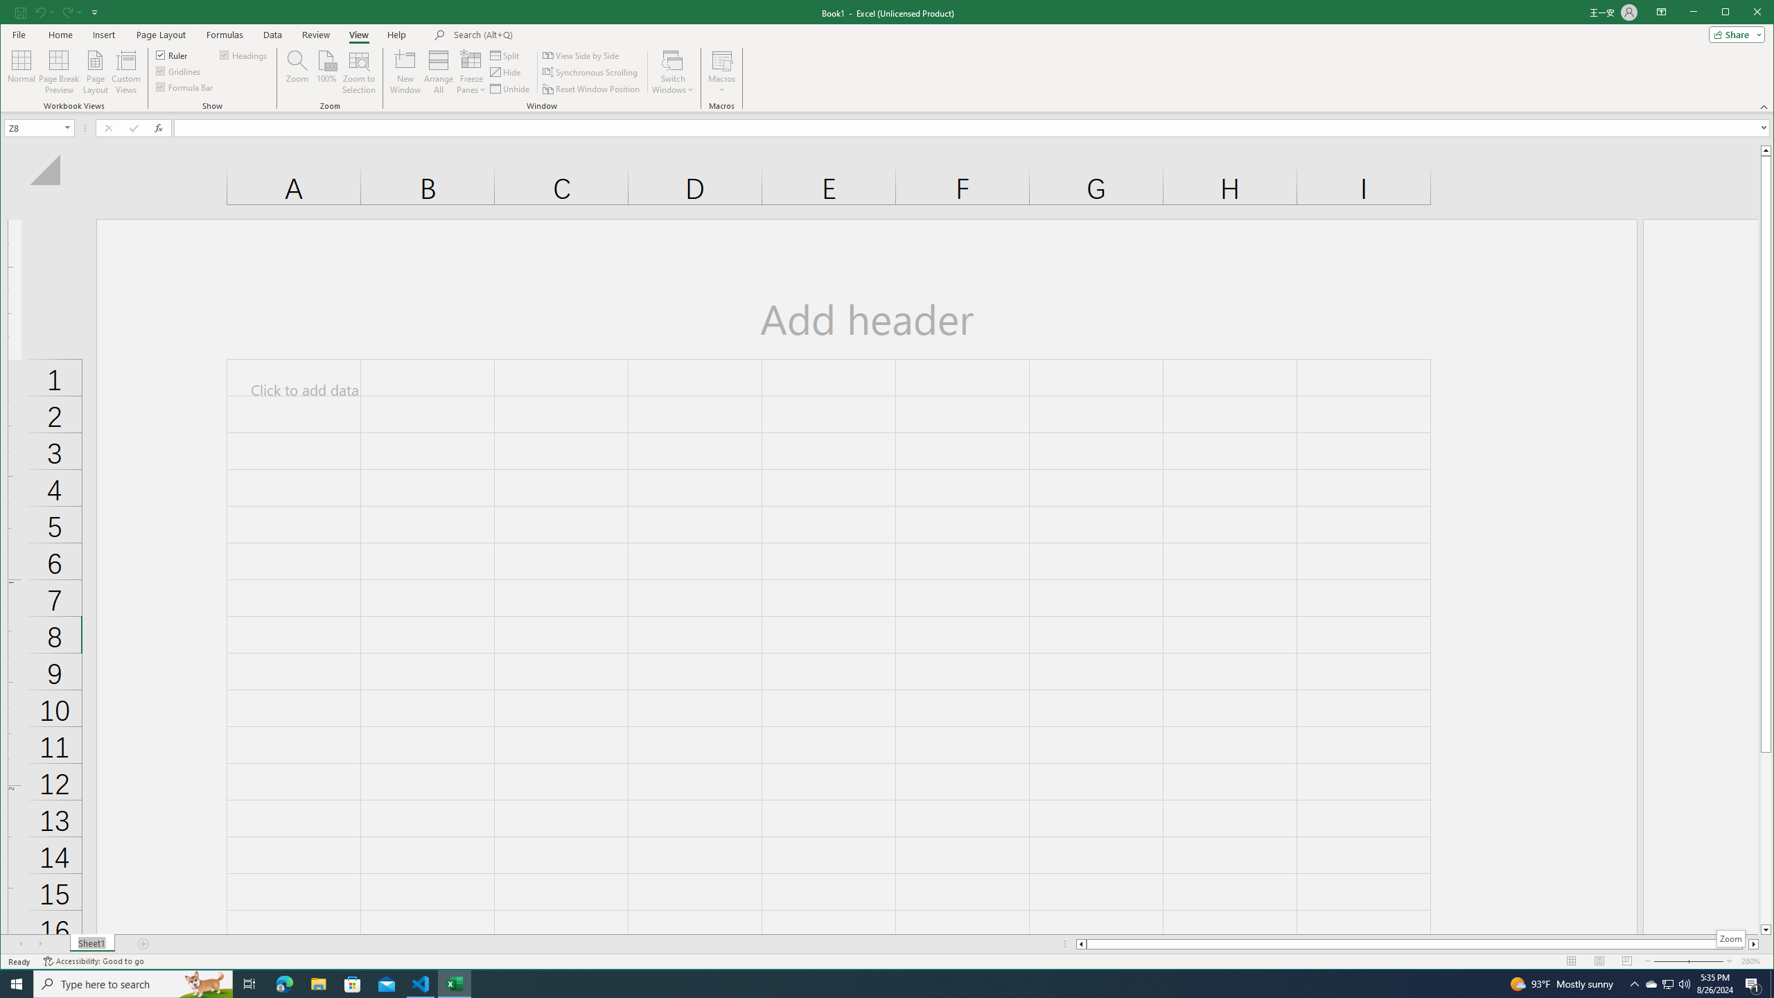 This screenshot has height=998, width=1774. What do you see at coordinates (455, 984) in the screenshot?
I see `Excel - 1 running window` at bounding box center [455, 984].